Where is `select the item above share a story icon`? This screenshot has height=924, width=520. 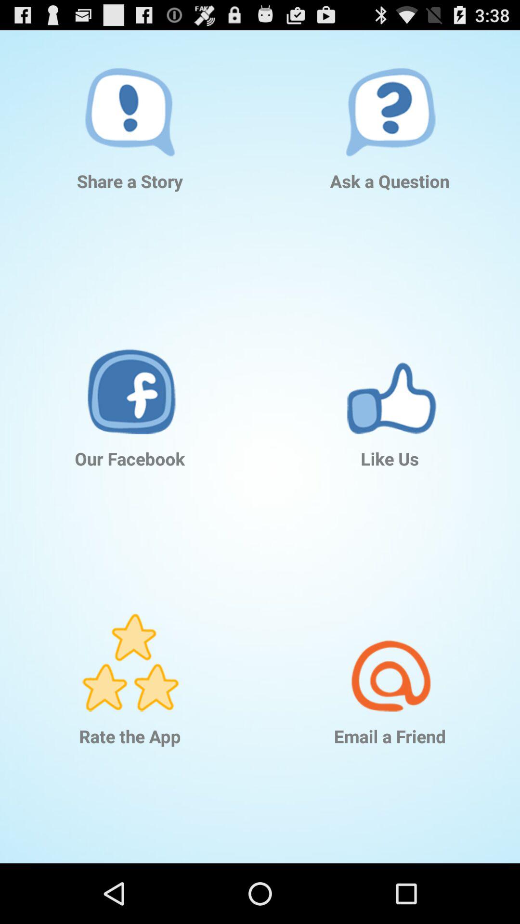 select the item above share a story icon is located at coordinates (130, 93).